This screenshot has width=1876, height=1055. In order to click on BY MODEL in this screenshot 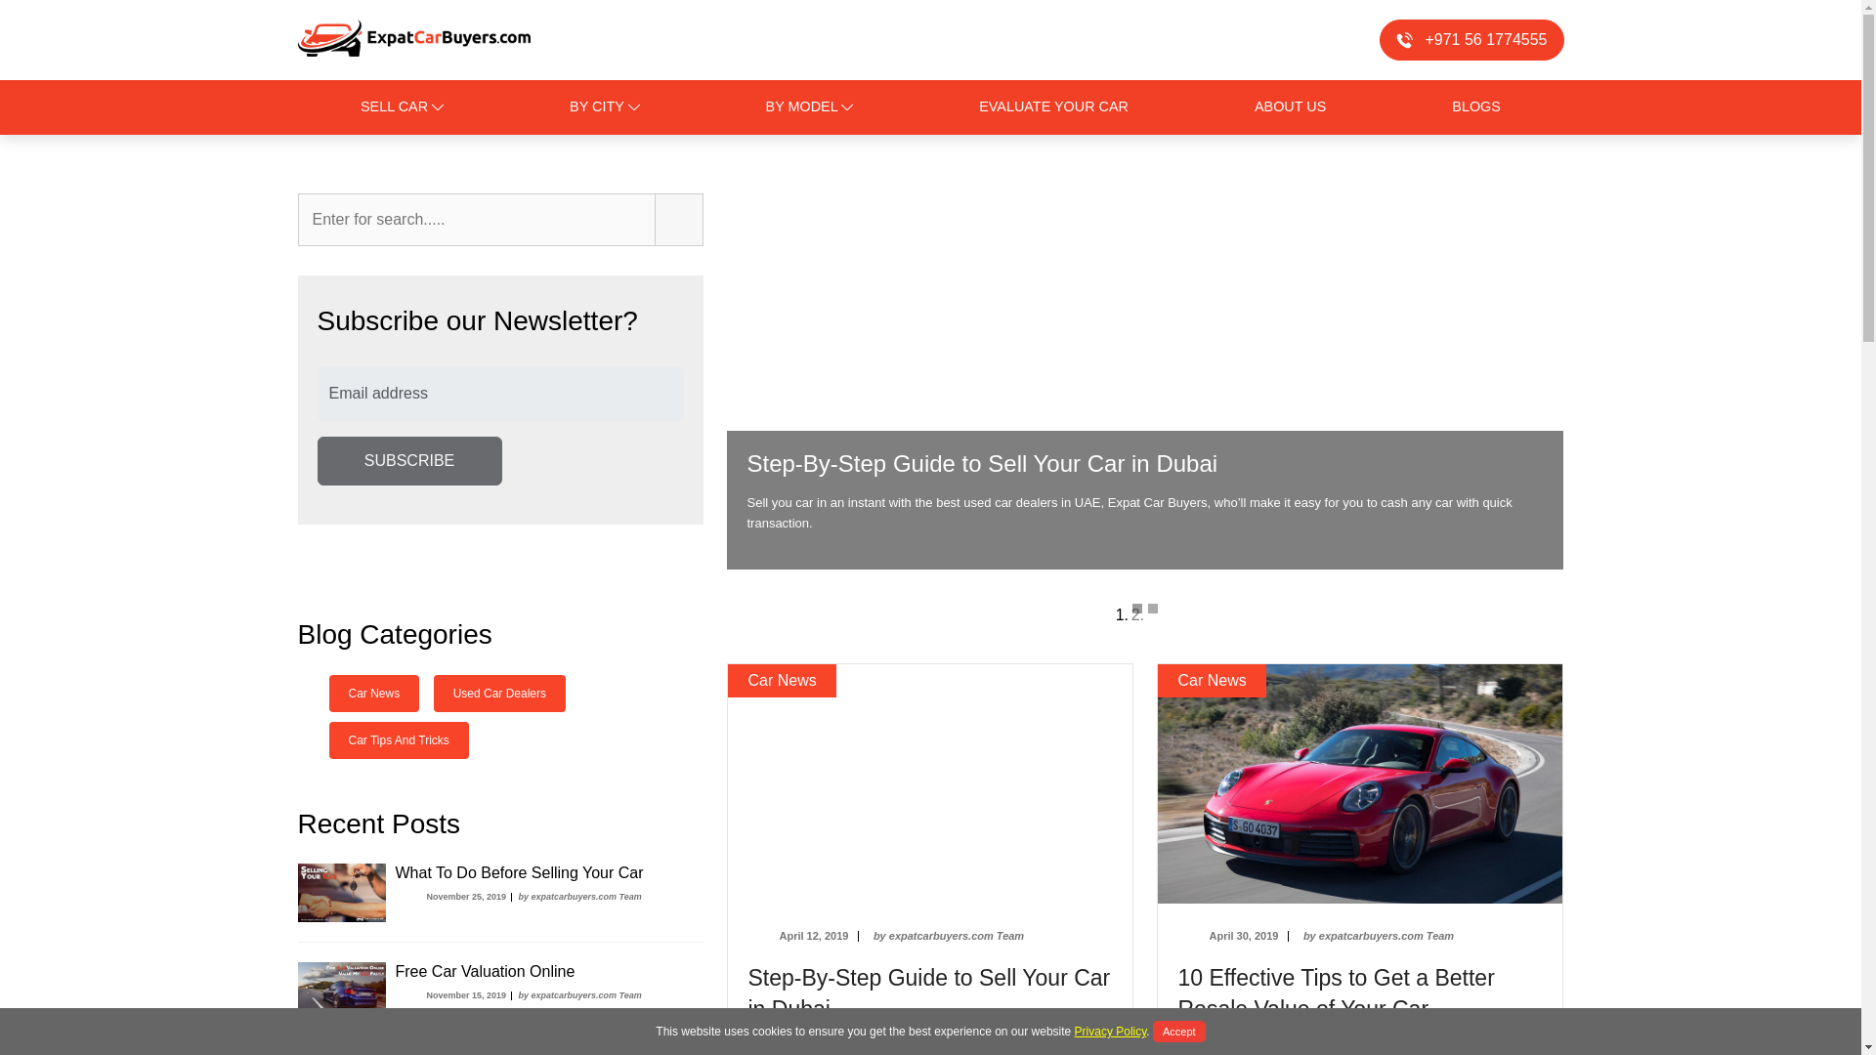, I will do `click(809, 106)`.